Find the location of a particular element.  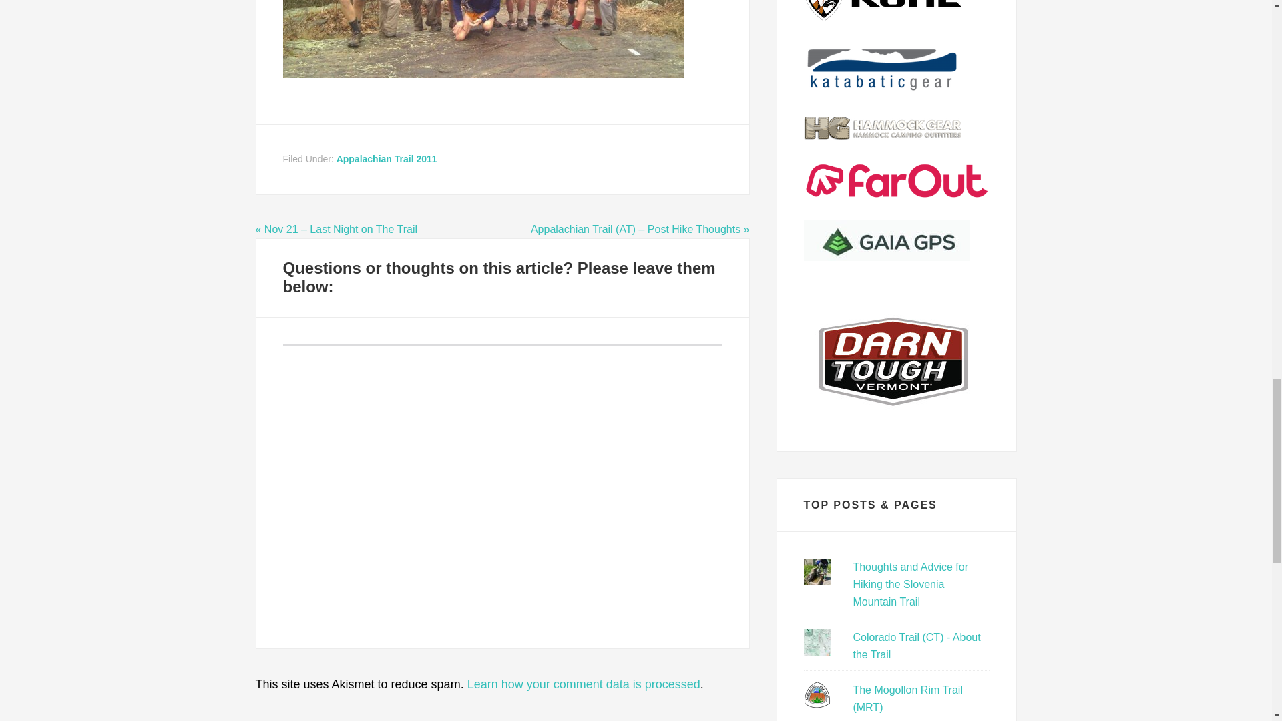

Learn how your comment data is processed is located at coordinates (584, 684).